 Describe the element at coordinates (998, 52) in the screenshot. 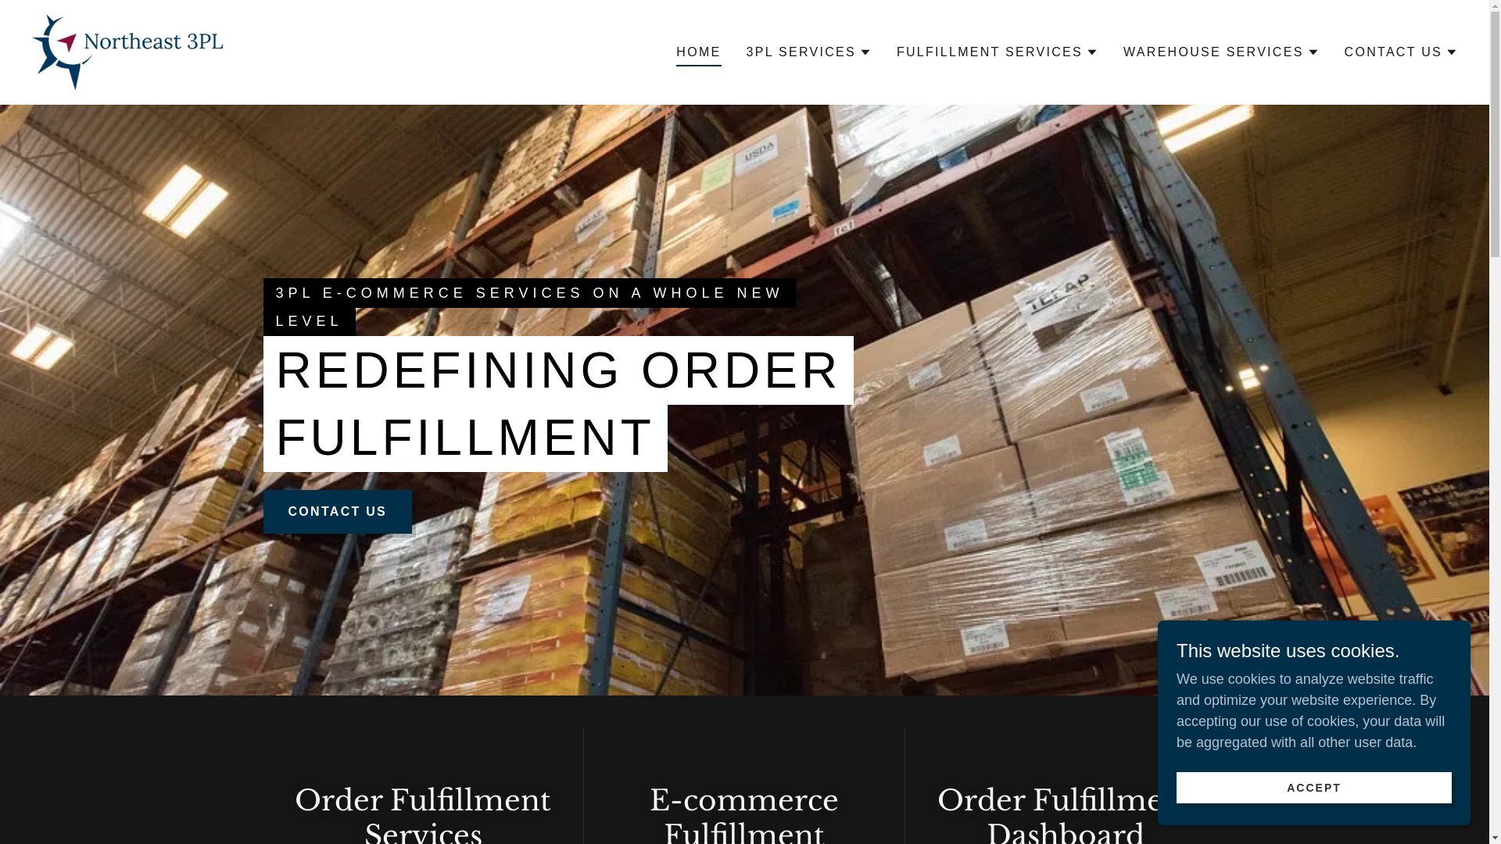

I see `FULFILLMENT SERVICES` at that location.